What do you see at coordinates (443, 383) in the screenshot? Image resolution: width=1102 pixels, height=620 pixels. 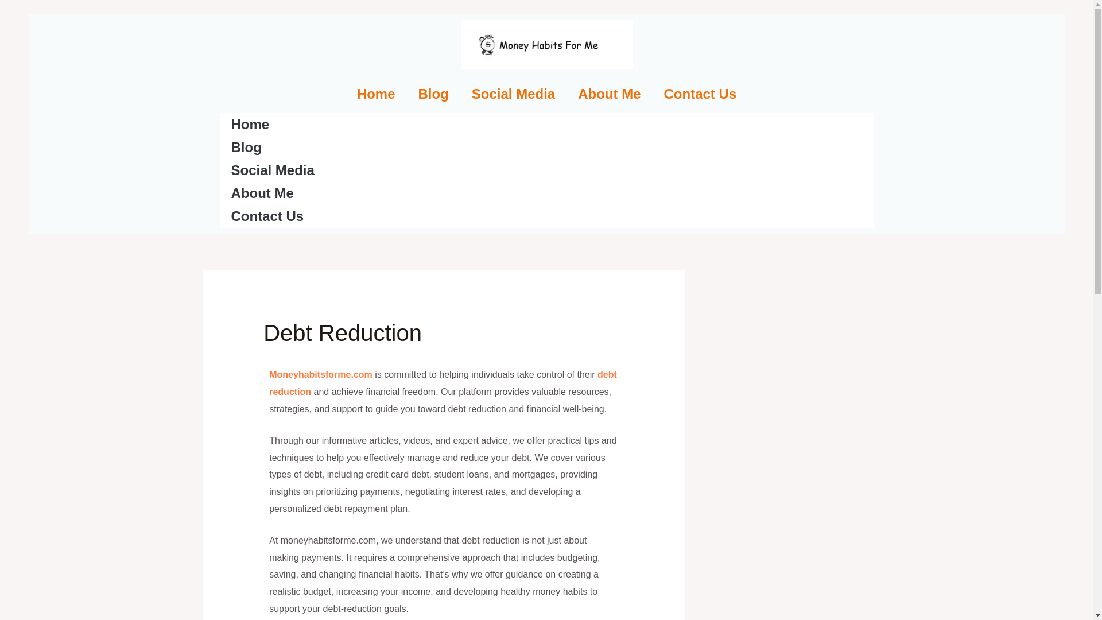 I see `debt reduction` at bounding box center [443, 383].